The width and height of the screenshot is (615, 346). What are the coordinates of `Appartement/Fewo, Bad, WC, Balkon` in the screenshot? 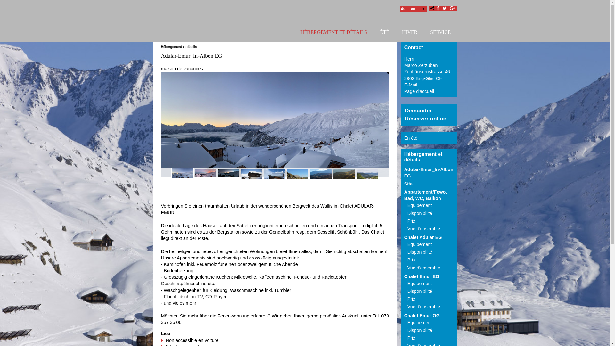 It's located at (426, 195).